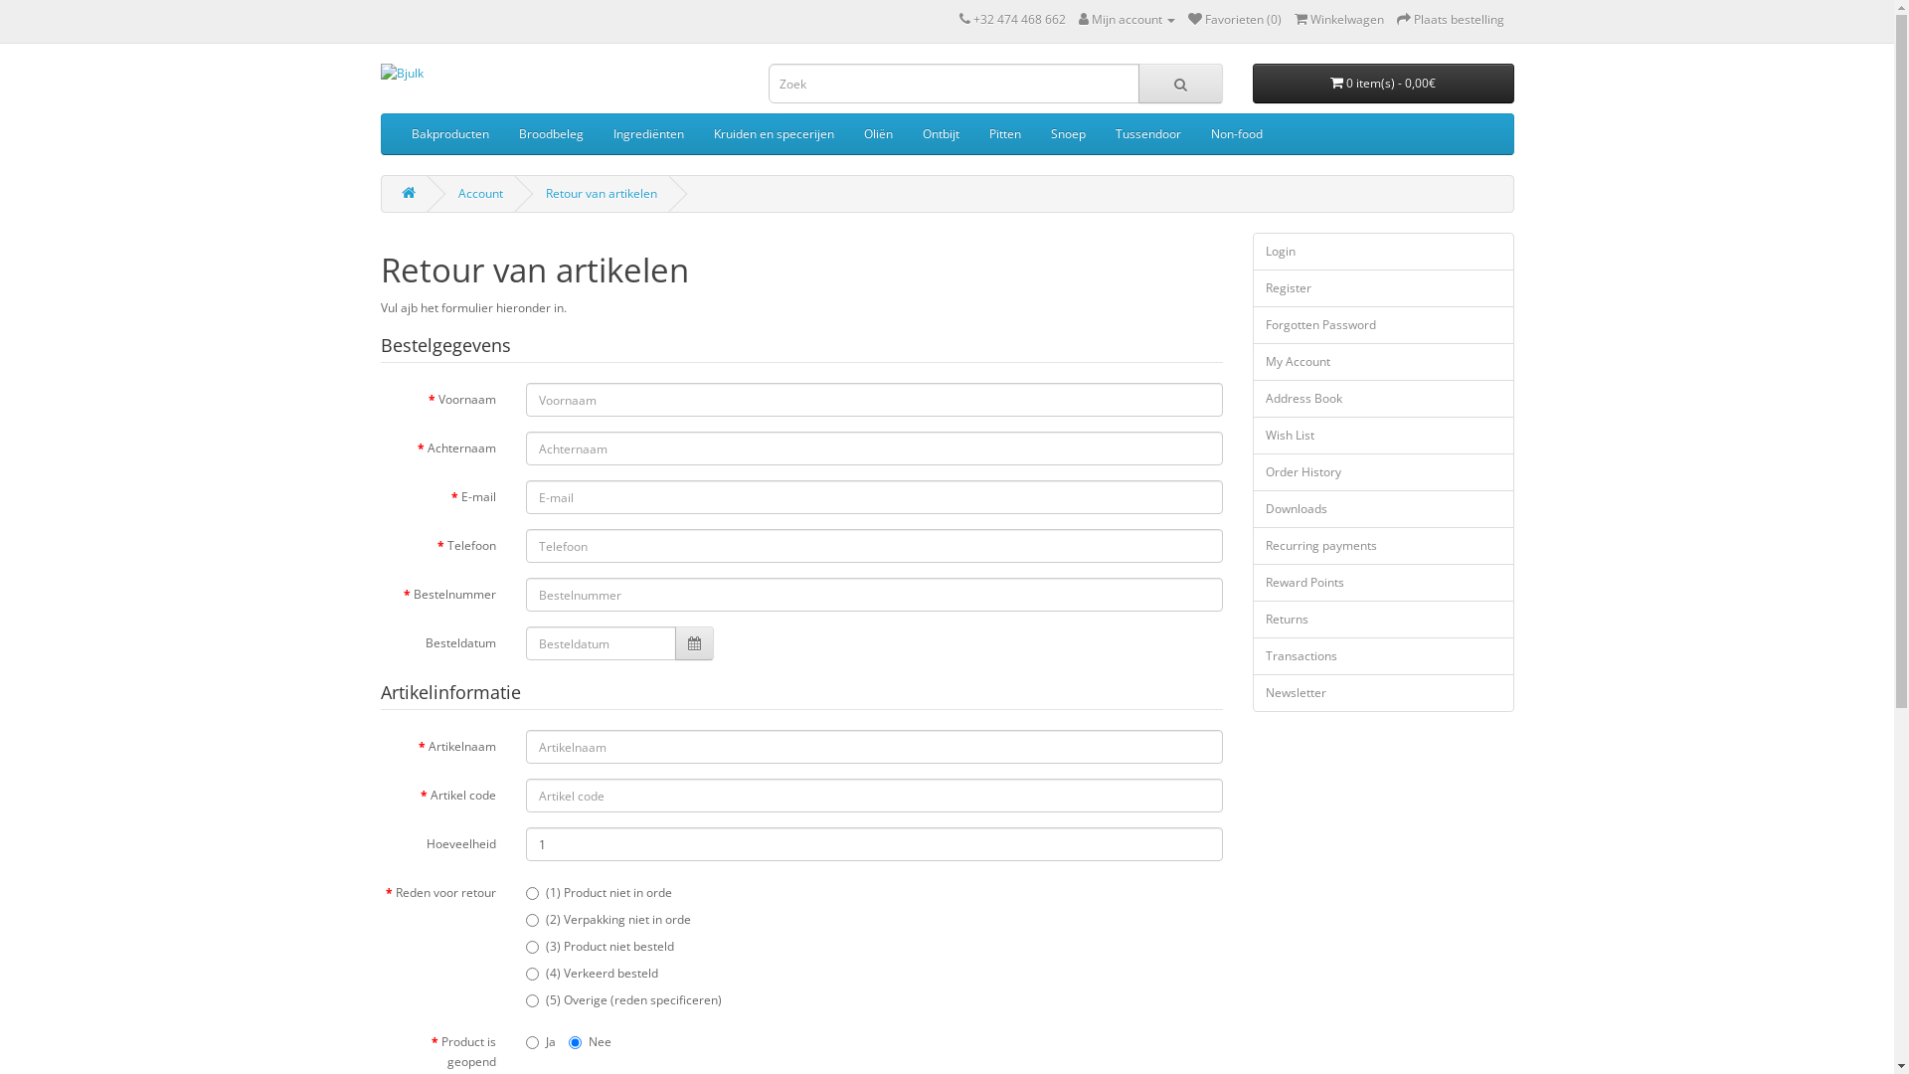 The image size is (1909, 1074). Describe the element at coordinates (1384, 472) in the screenshot. I see `Order History` at that location.